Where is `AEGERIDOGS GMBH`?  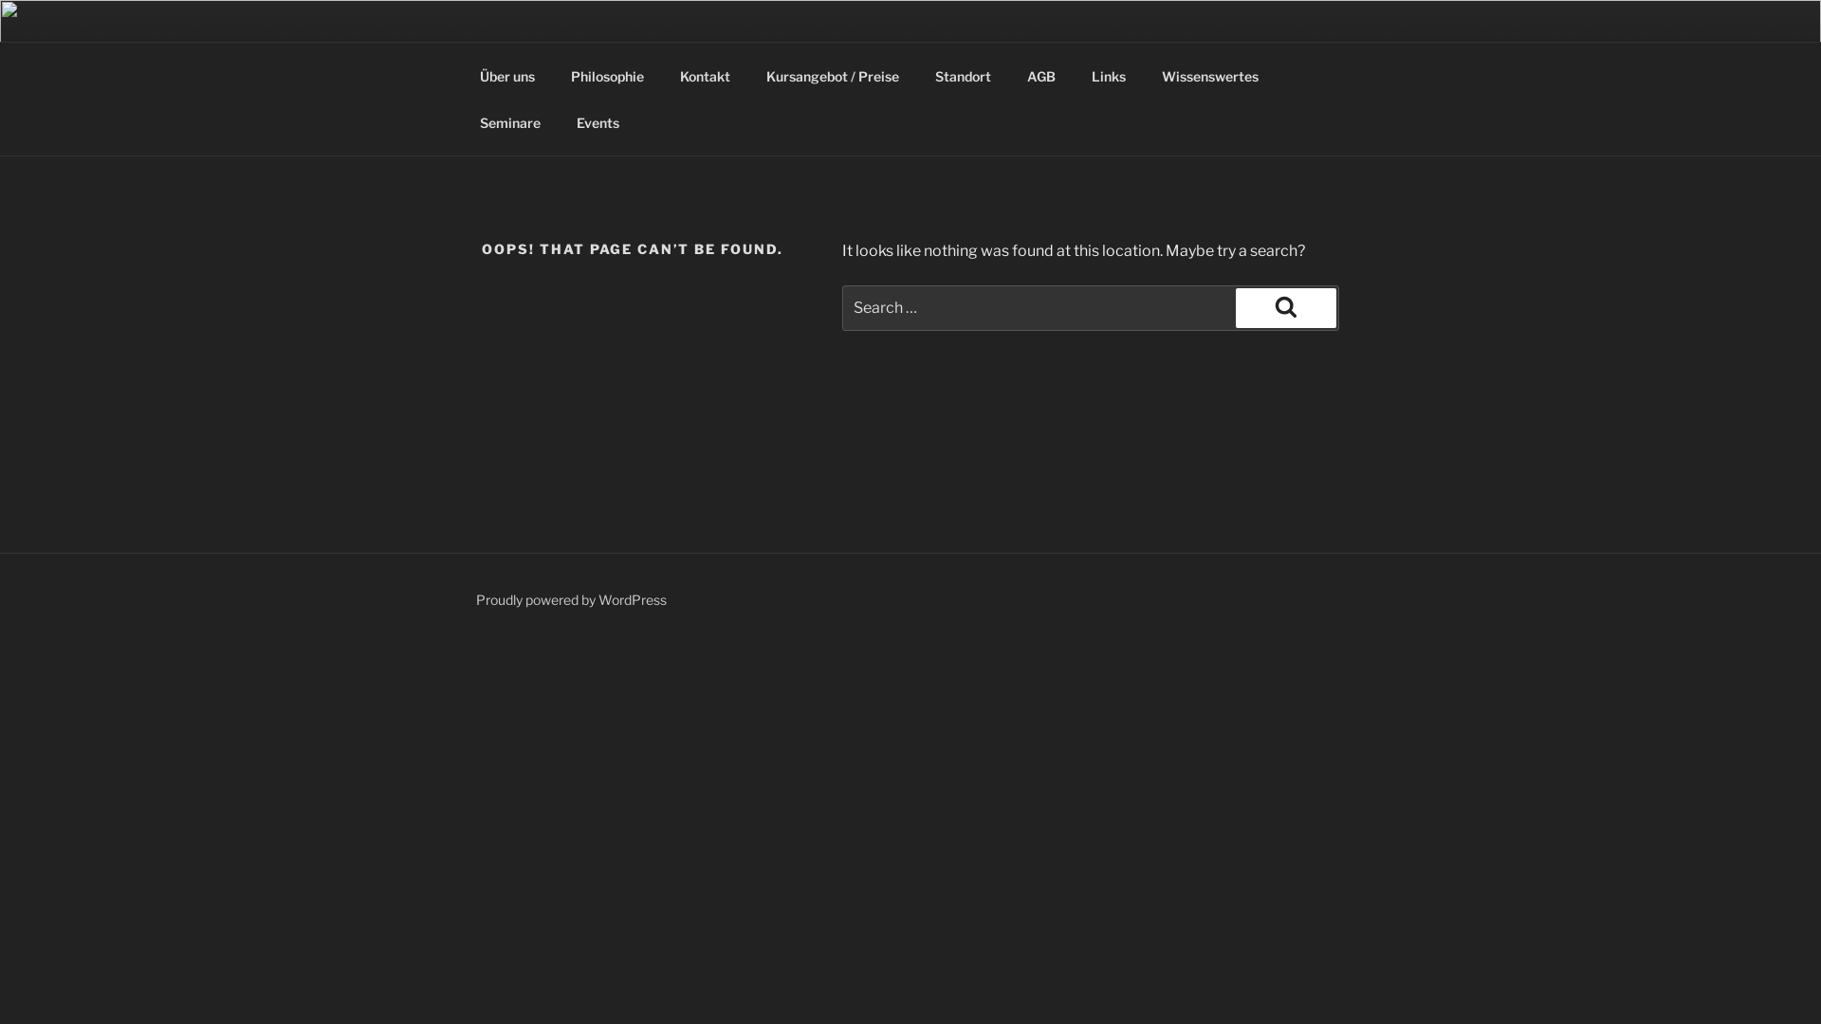 AEGERIDOGS GMBH is located at coordinates (677, 66).